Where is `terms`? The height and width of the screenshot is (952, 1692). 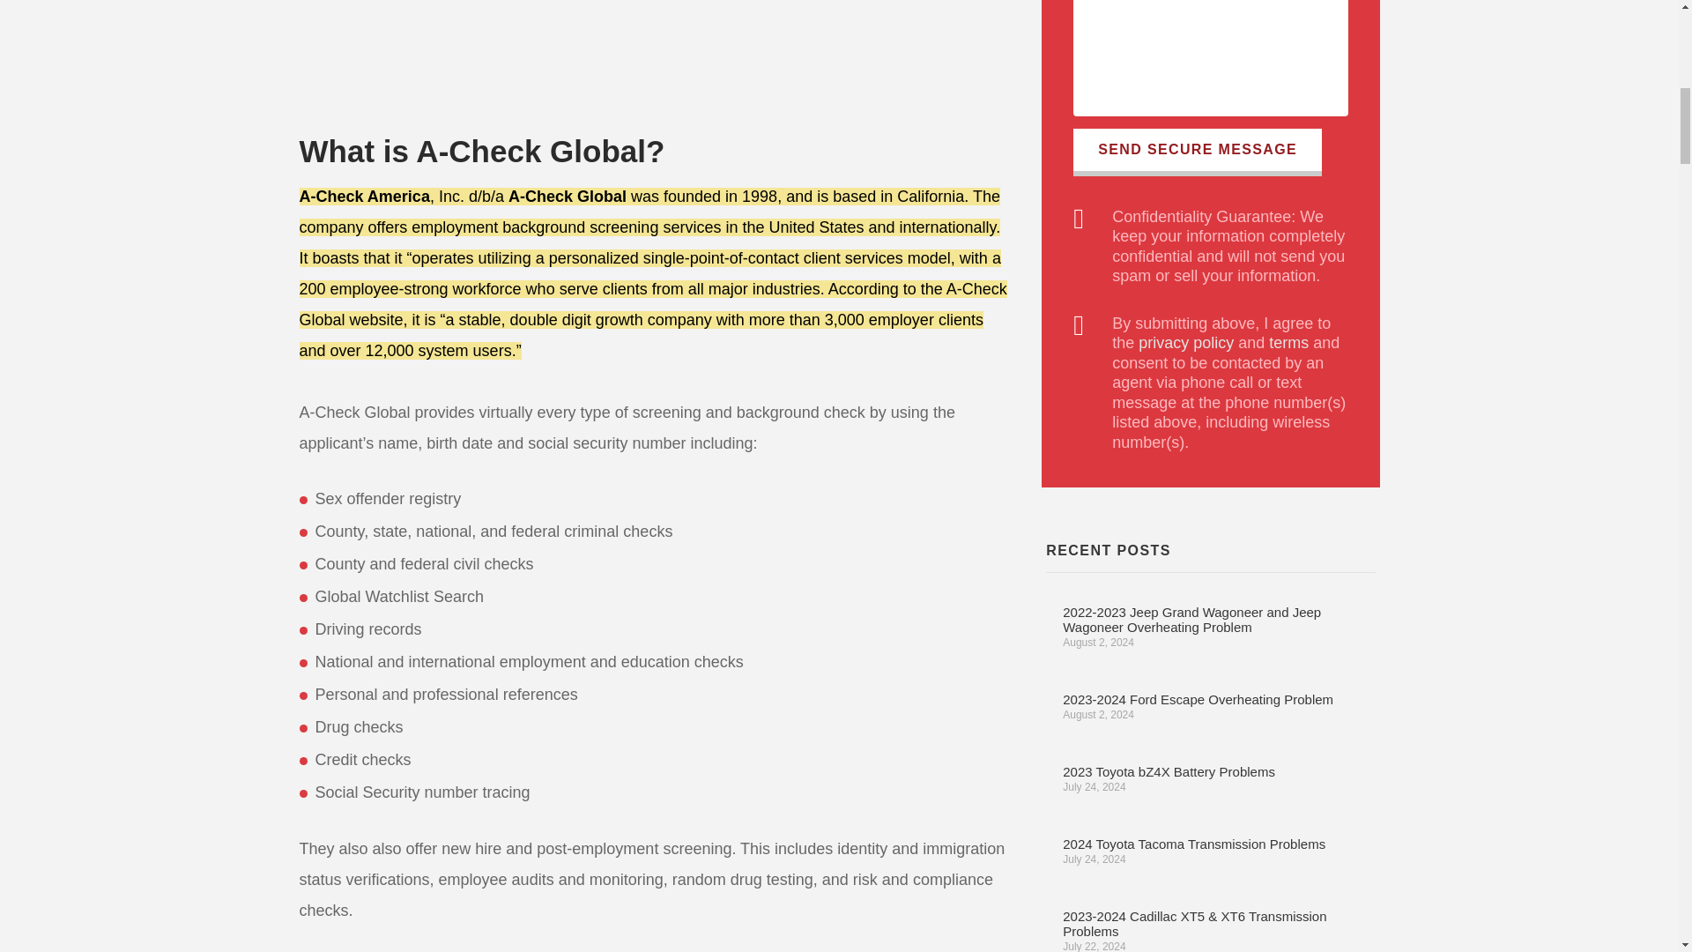
terms is located at coordinates (1288, 342).